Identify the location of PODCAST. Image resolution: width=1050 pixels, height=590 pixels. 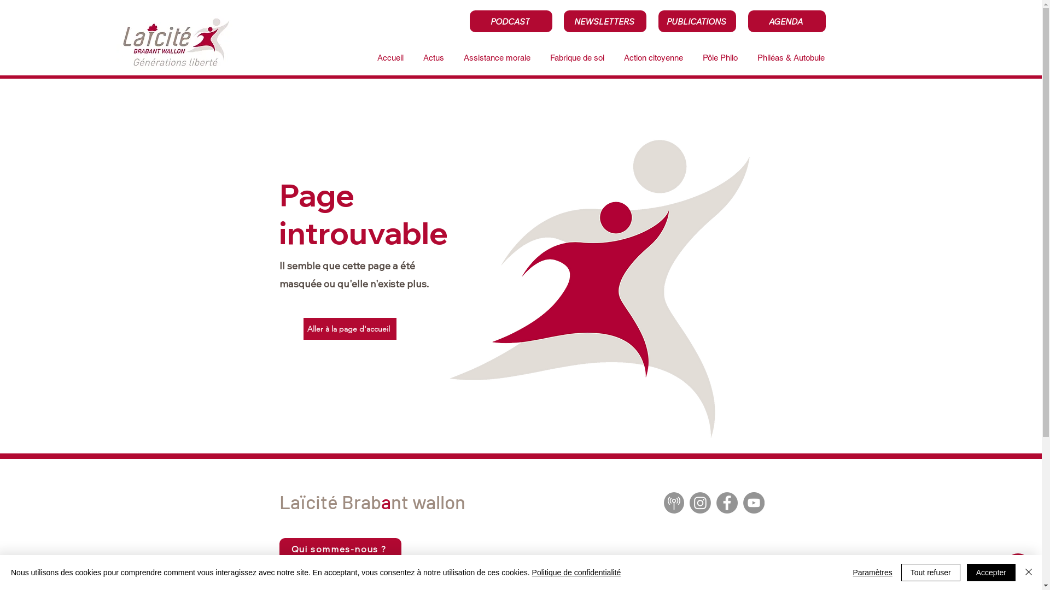
(511, 21).